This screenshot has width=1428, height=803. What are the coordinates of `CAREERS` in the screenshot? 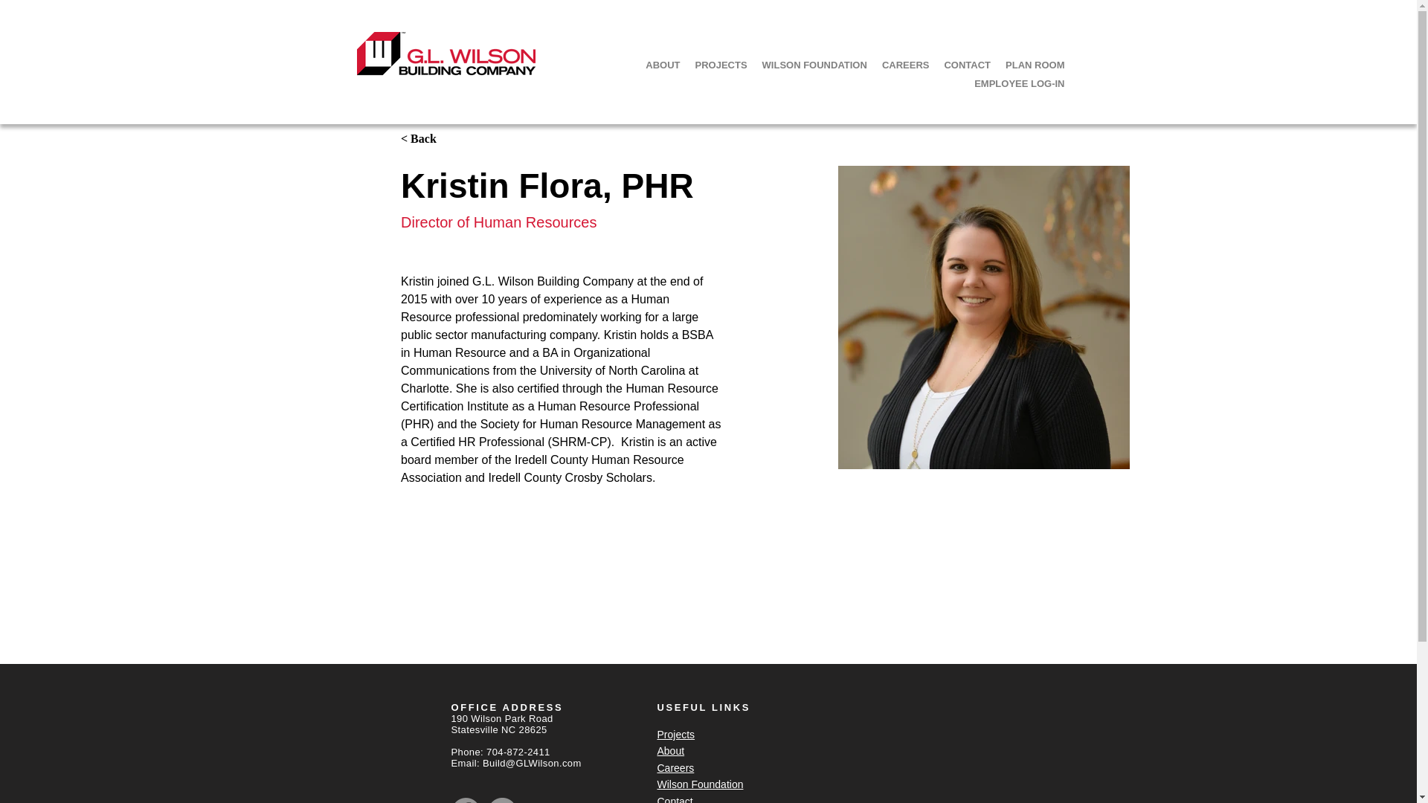 It's located at (905, 65).